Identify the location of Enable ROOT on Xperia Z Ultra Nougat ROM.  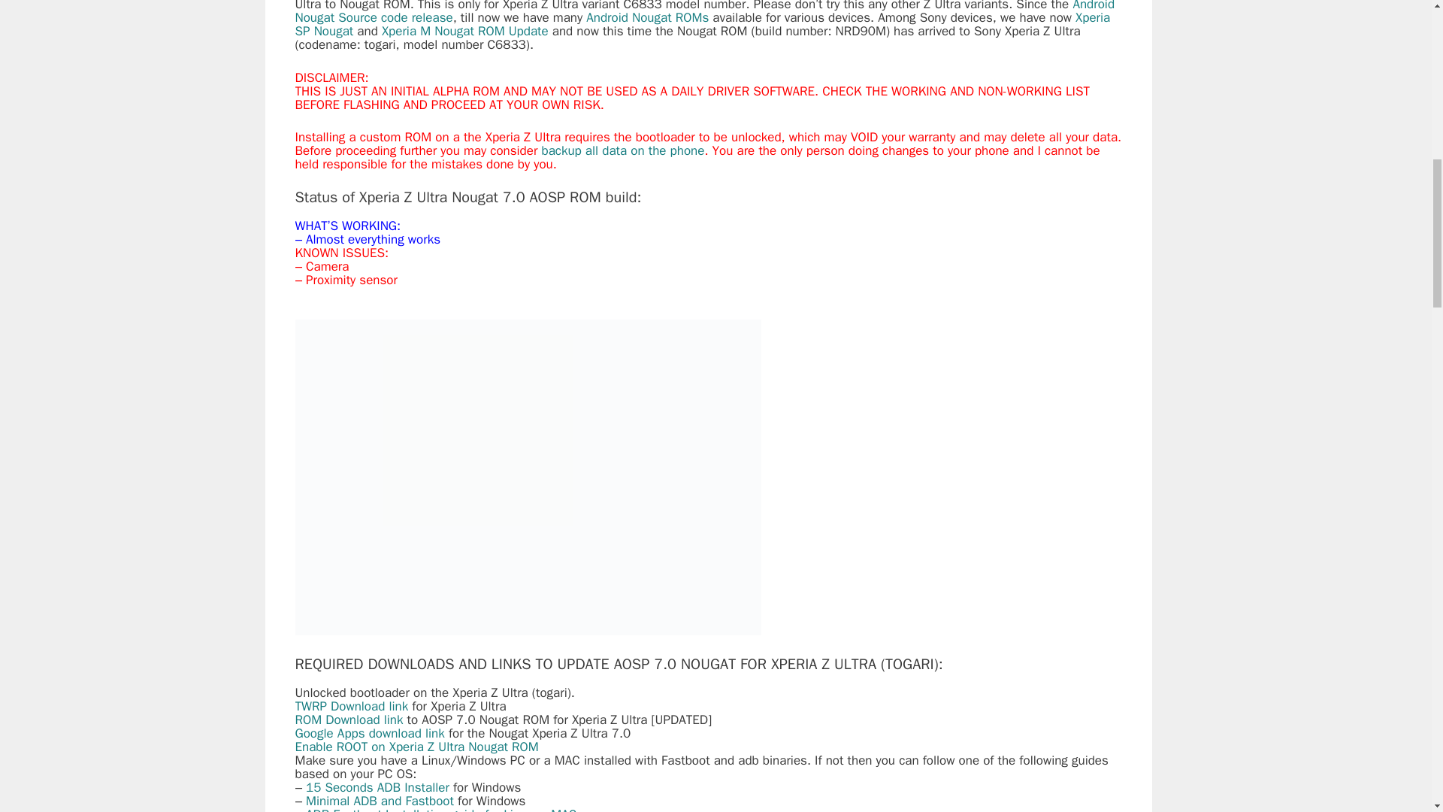
(416, 747).